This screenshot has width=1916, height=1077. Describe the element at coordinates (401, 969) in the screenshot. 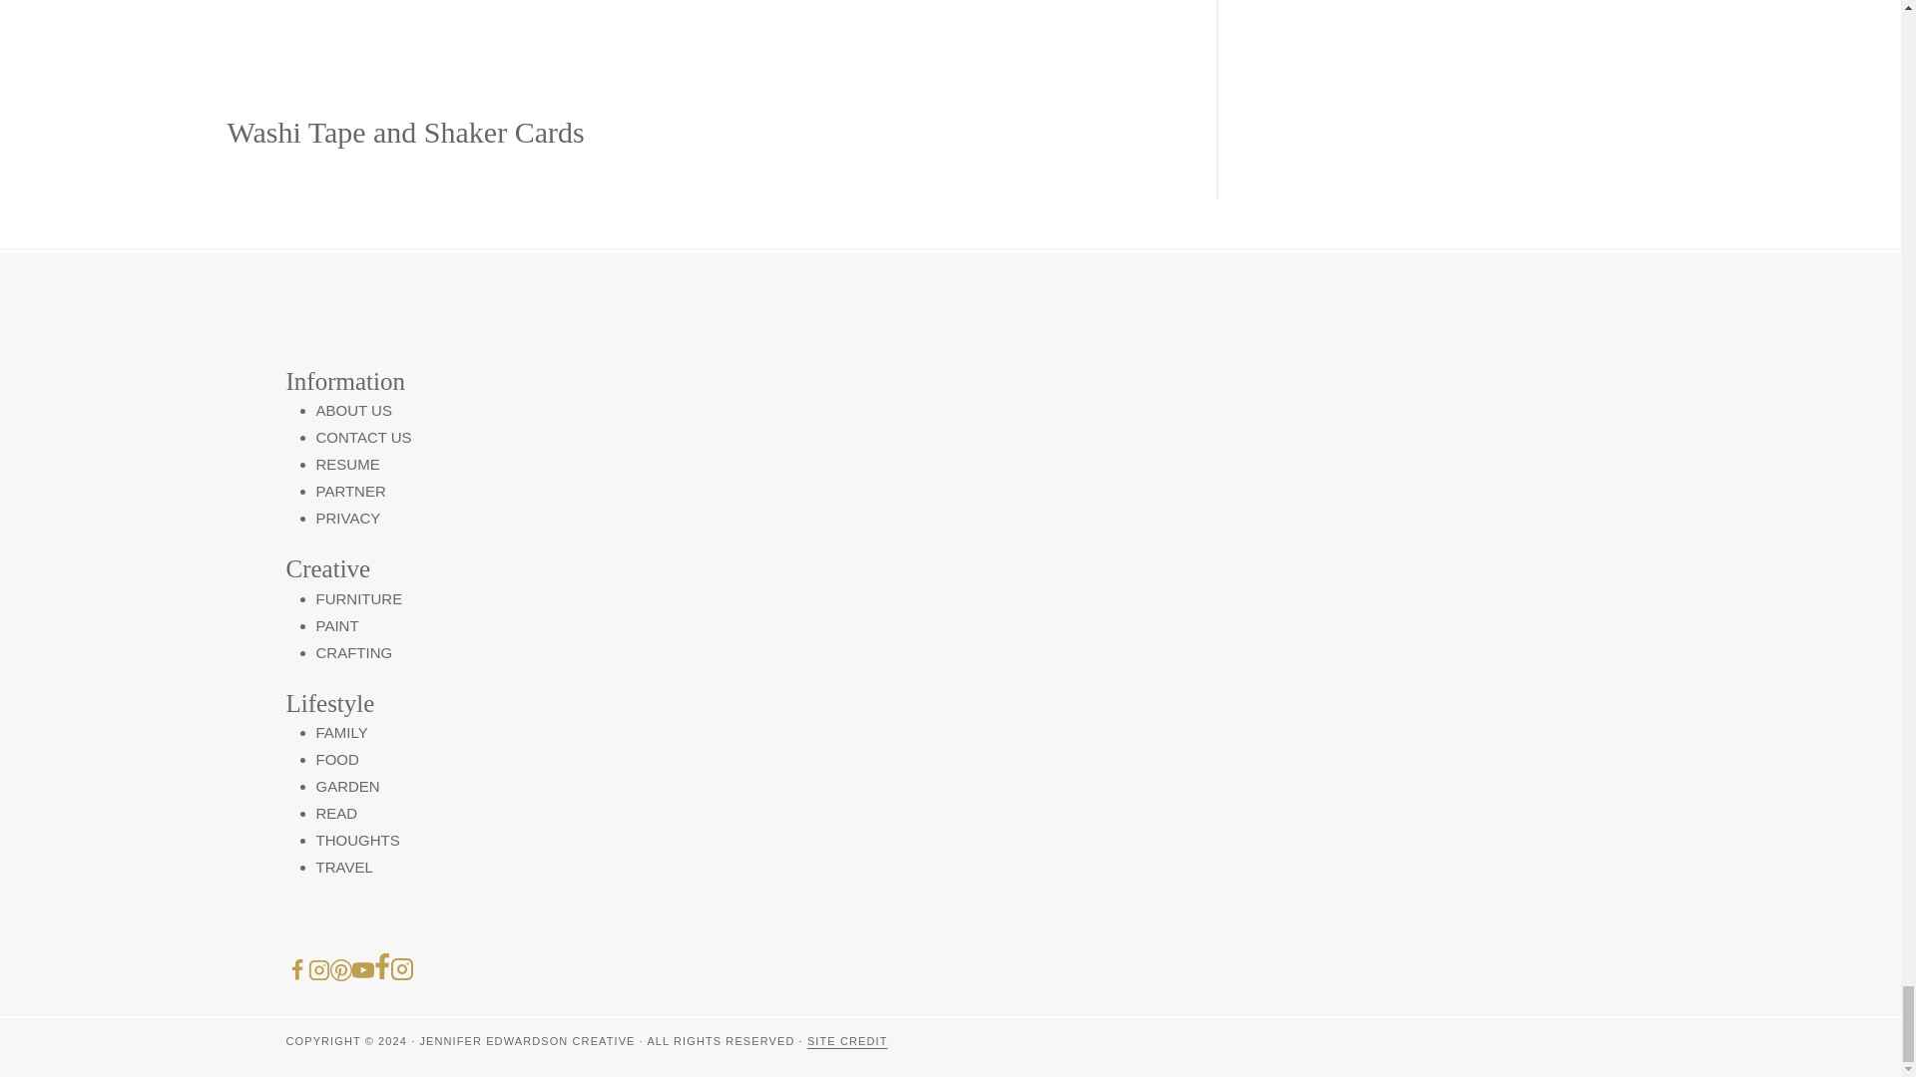

I see `Instagram` at that location.